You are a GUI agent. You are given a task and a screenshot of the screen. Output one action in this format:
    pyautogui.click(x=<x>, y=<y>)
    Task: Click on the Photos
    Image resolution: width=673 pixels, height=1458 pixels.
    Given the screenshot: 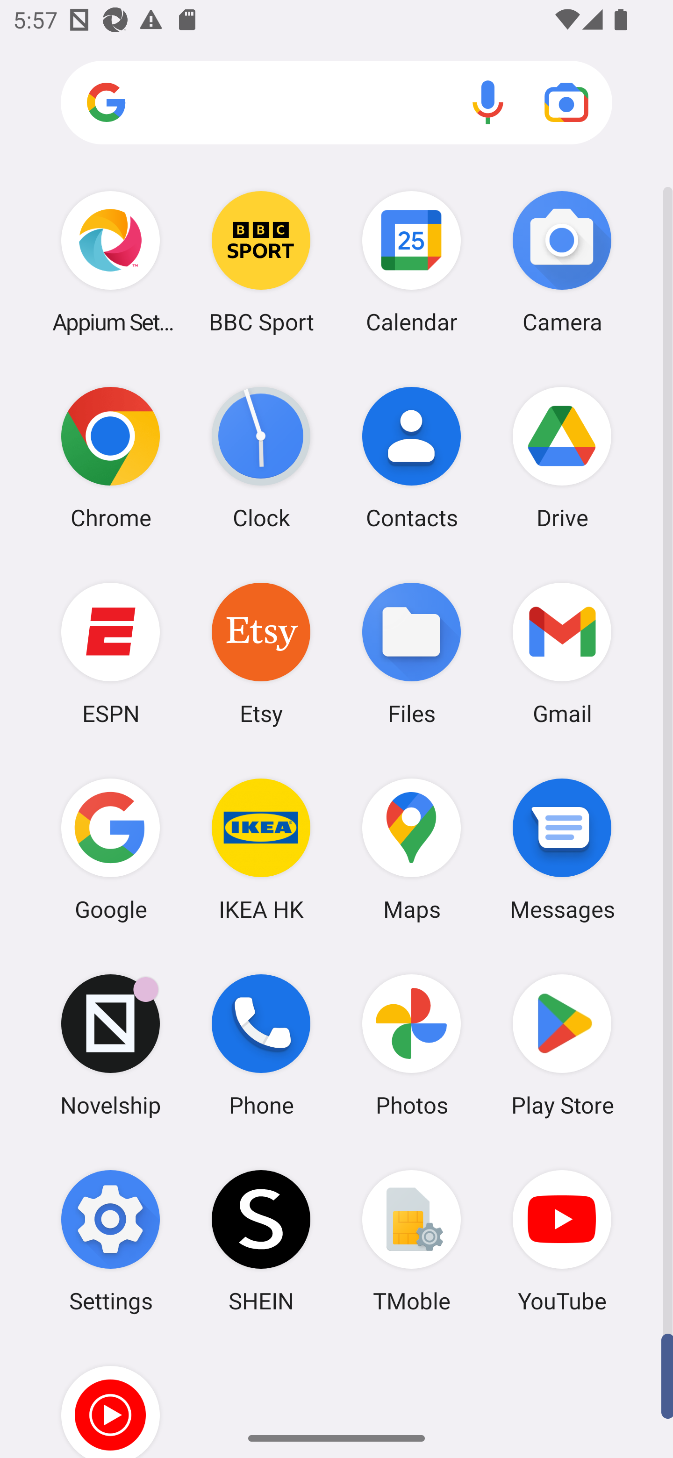 What is the action you would take?
    pyautogui.click(x=412, y=1045)
    